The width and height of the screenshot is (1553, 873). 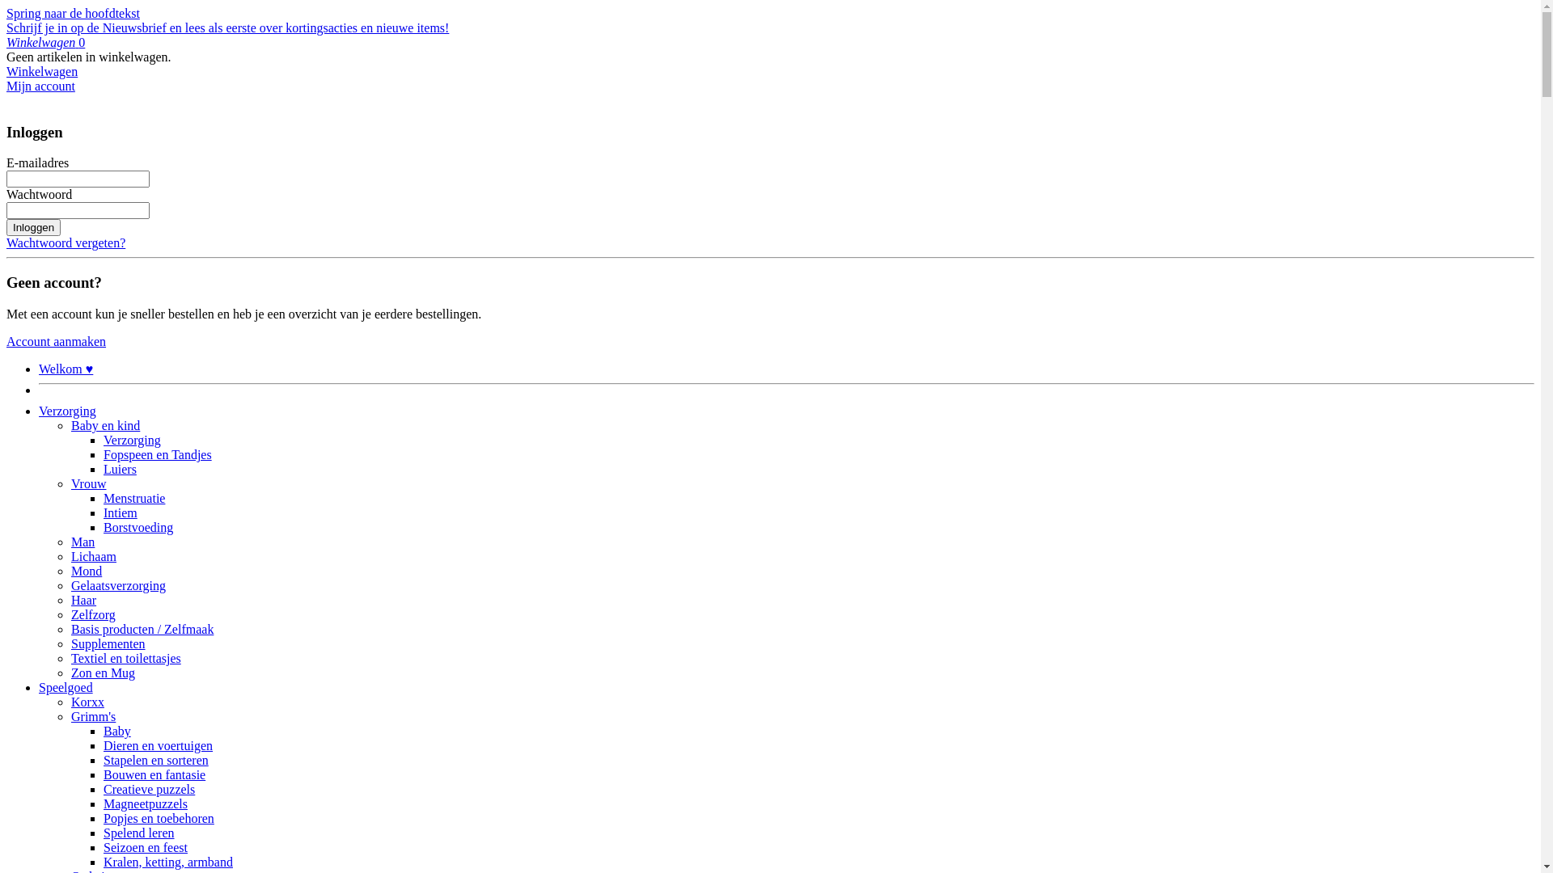 What do you see at coordinates (94, 614) in the screenshot?
I see `Zelfzorg` at bounding box center [94, 614].